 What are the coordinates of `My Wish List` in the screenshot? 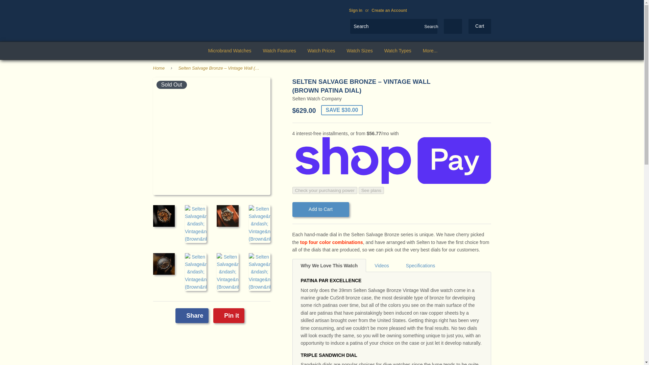 It's located at (453, 26).